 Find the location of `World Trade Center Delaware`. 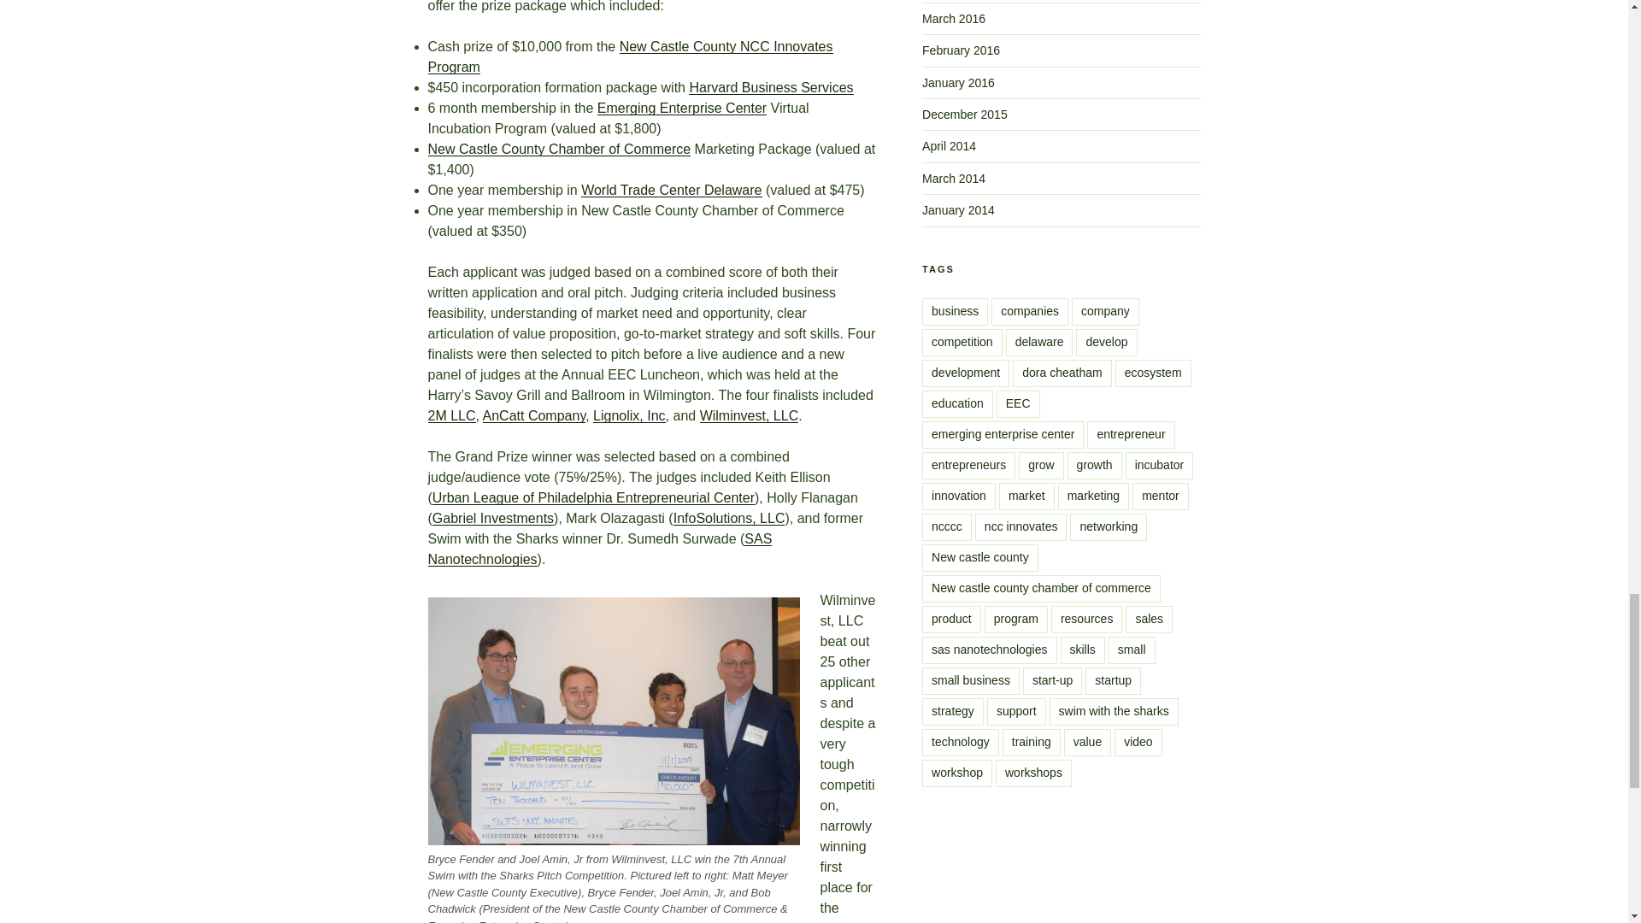

World Trade Center Delaware is located at coordinates (670, 190).